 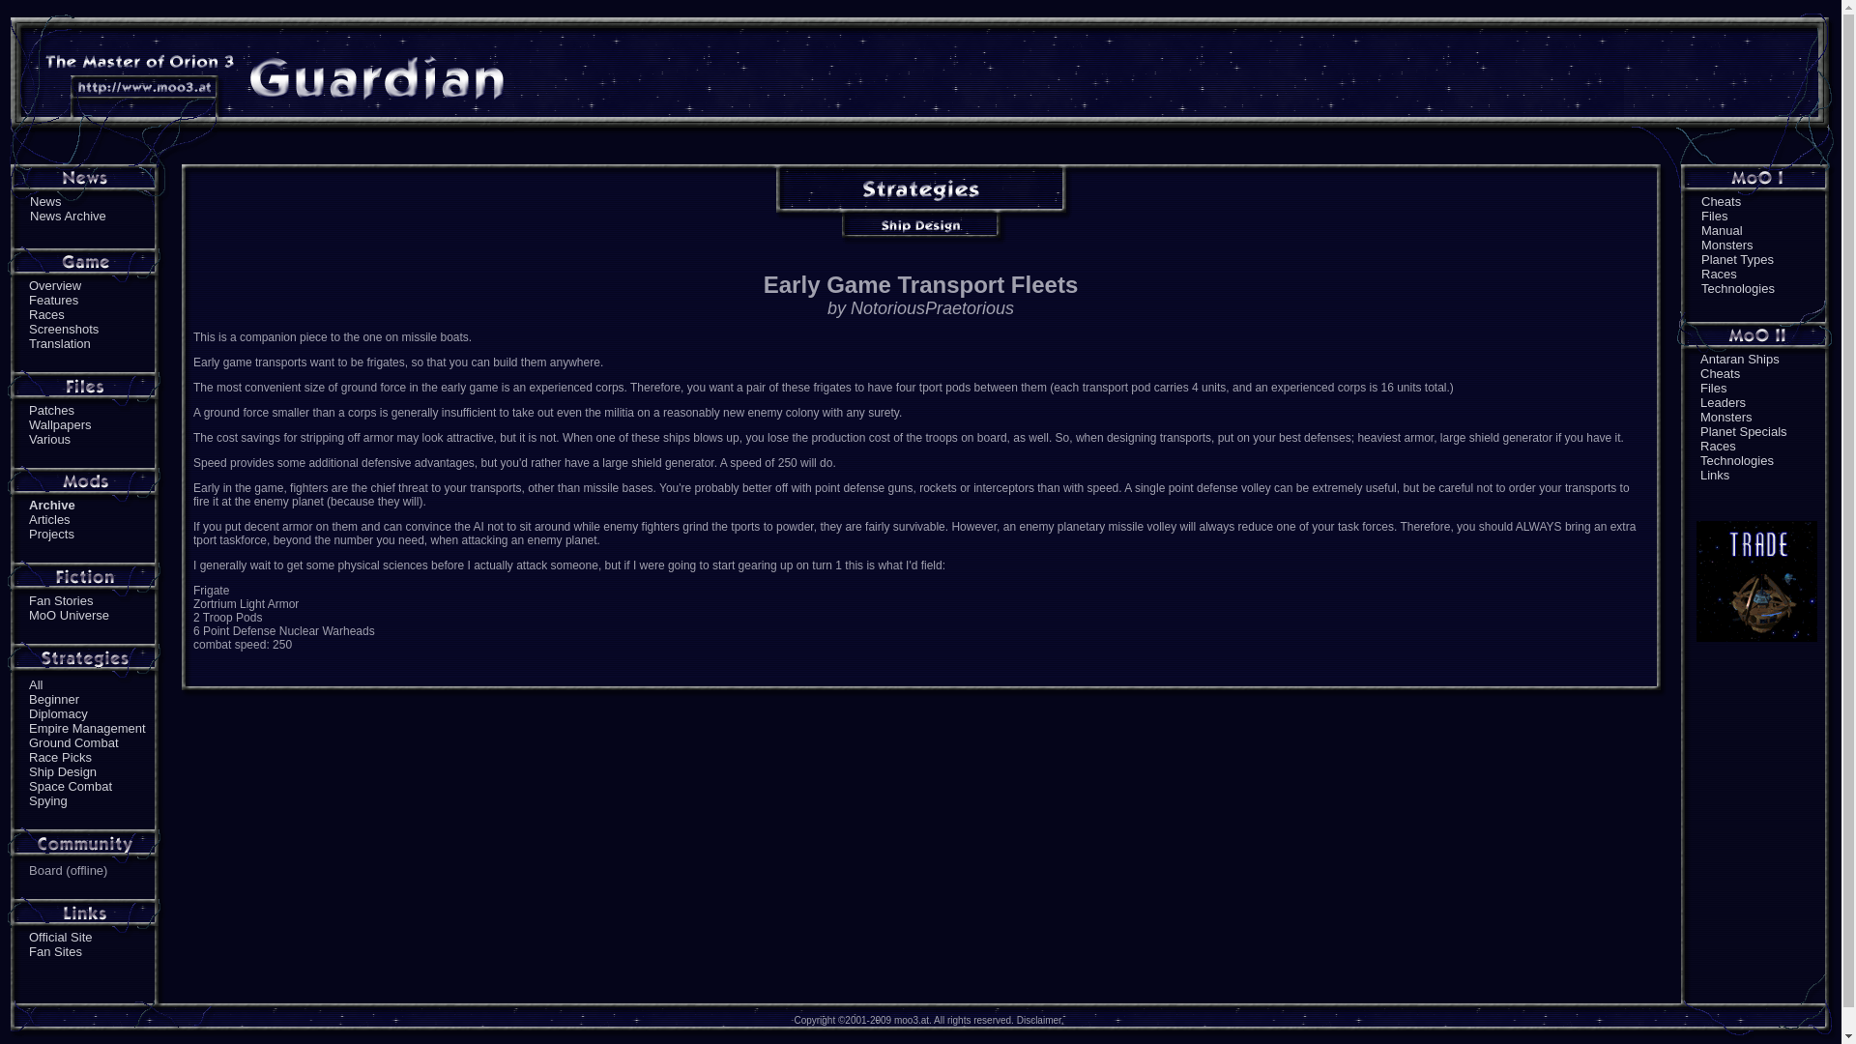 I want to click on Beginner, so click(x=54, y=700).